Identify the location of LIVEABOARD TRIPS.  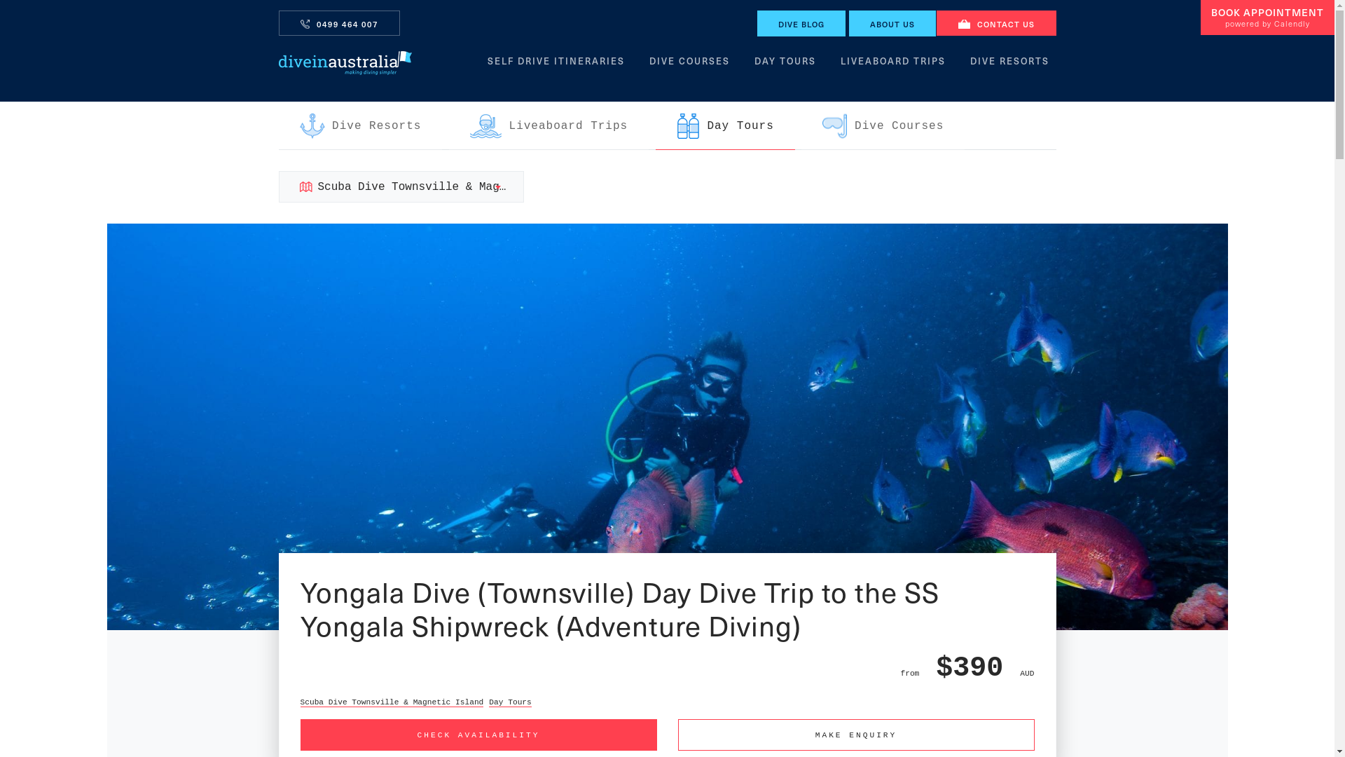
(893, 64).